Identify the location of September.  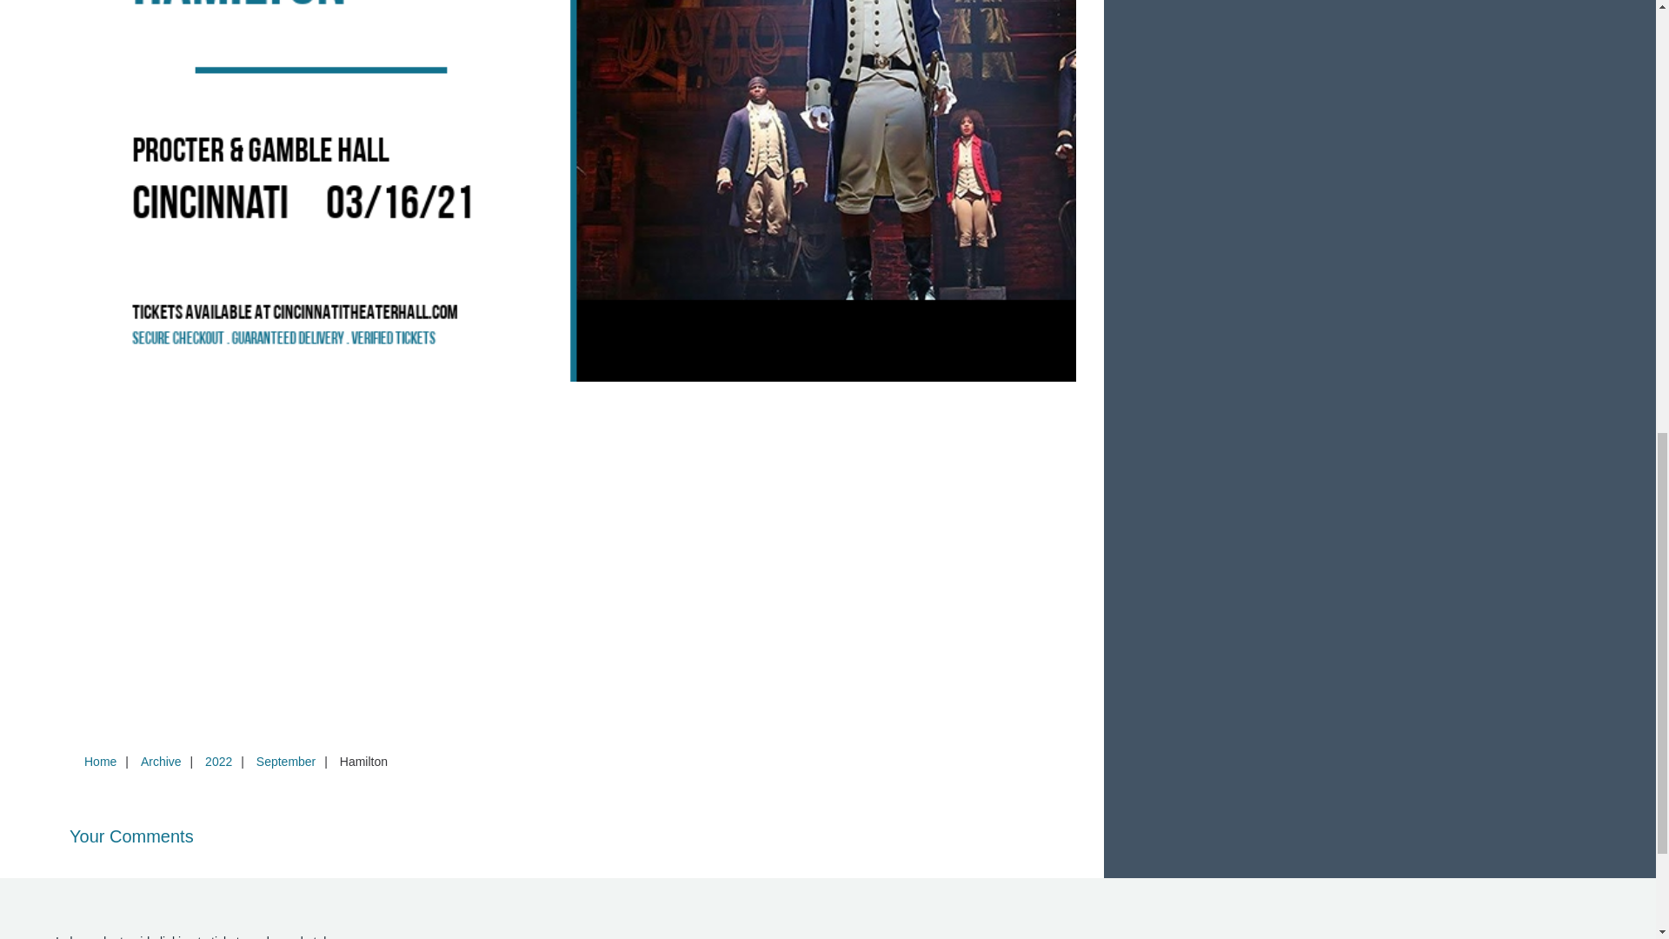
(285, 762).